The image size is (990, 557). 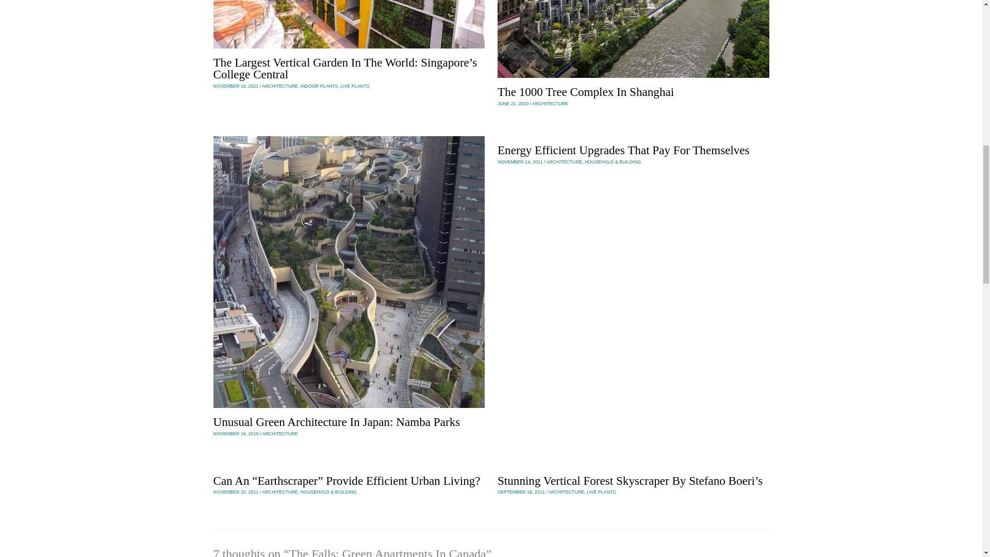 What do you see at coordinates (550, 103) in the screenshot?
I see `ARCHITECTURE` at bounding box center [550, 103].